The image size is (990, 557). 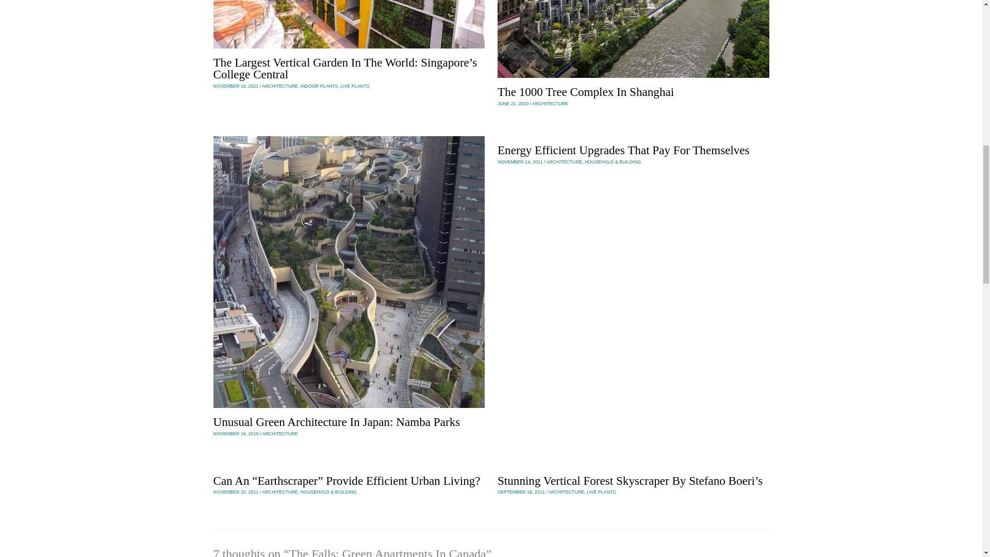 What do you see at coordinates (550, 103) in the screenshot?
I see `ARCHITECTURE` at bounding box center [550, 103].